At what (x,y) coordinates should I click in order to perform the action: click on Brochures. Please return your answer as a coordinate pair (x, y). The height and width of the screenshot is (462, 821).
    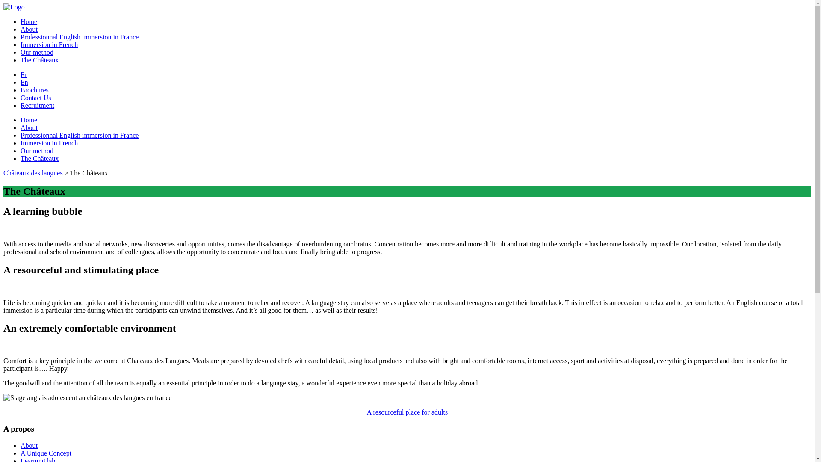
    Looking at the image, I should click on (35, 90).